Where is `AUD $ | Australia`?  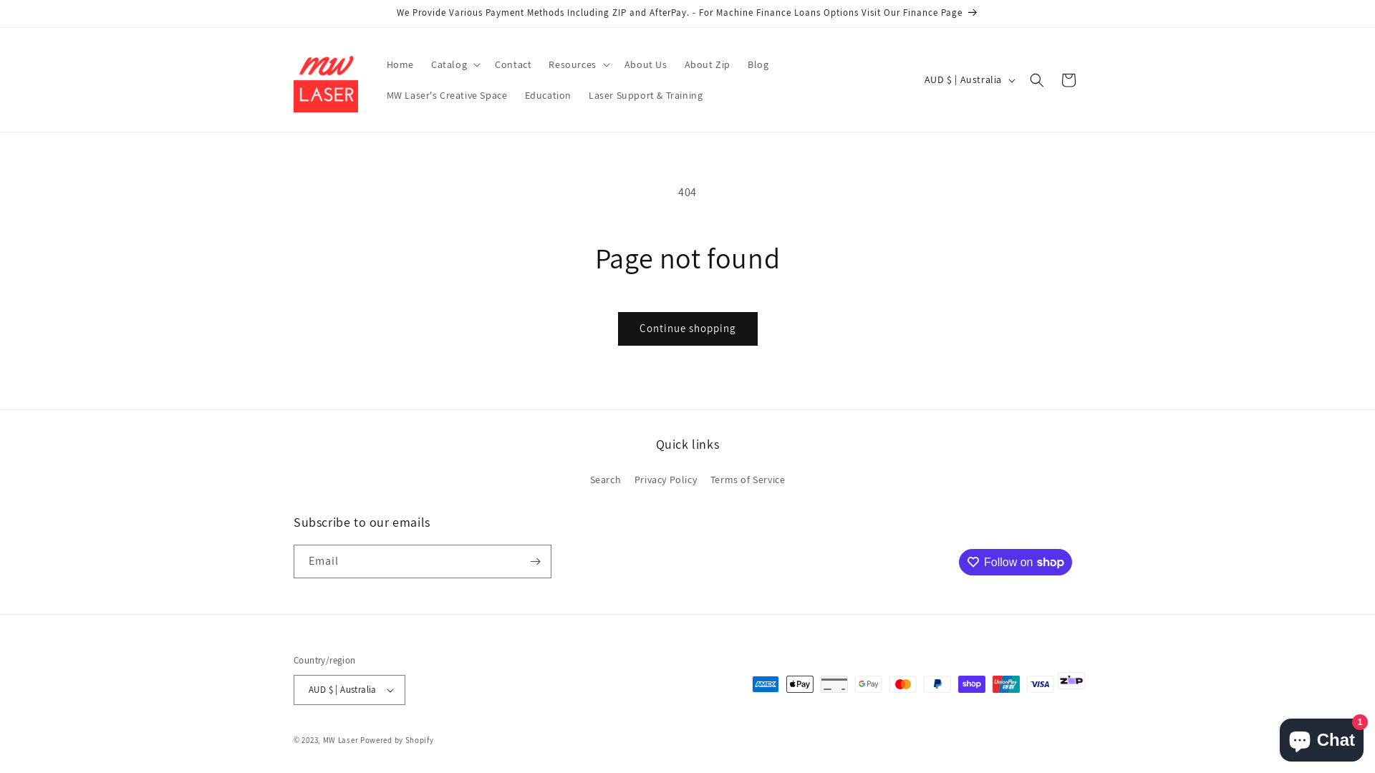 AUD $ | Australia is located at coordinates (968, 79).